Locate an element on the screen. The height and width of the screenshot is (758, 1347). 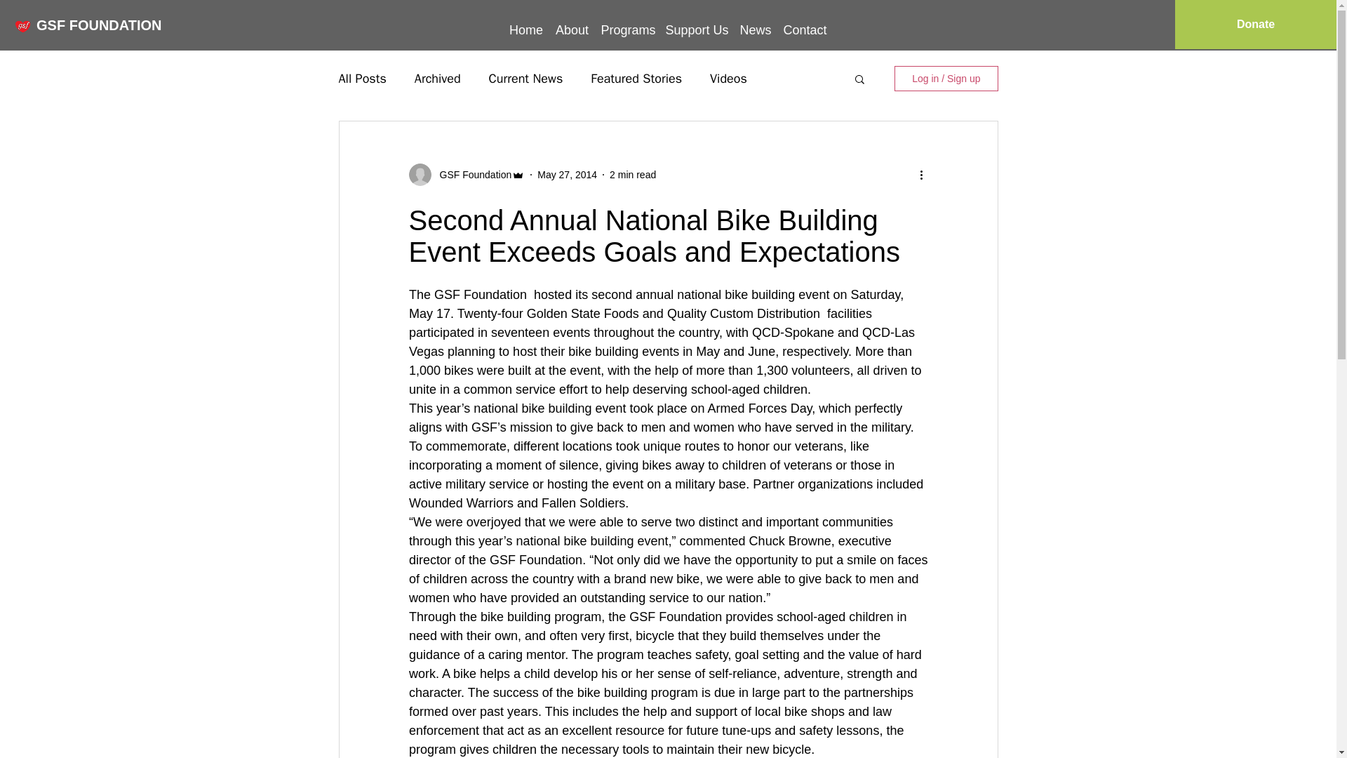
Support Us is located at coordinates (697, 24).